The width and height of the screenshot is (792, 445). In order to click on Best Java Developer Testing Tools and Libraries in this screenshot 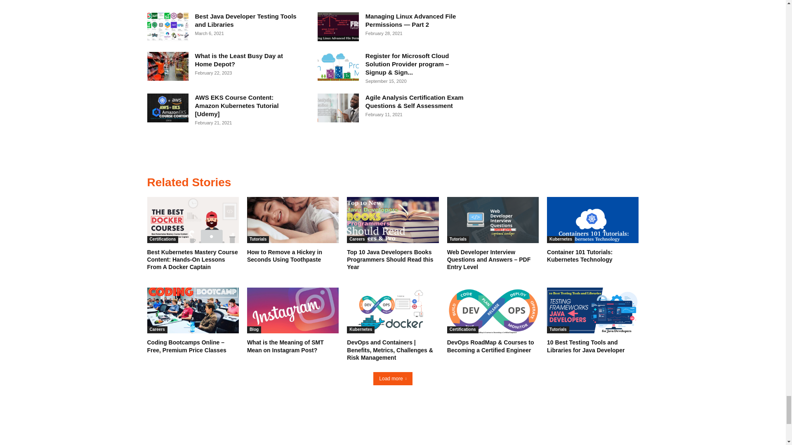, I will do `click(245, 21)`.